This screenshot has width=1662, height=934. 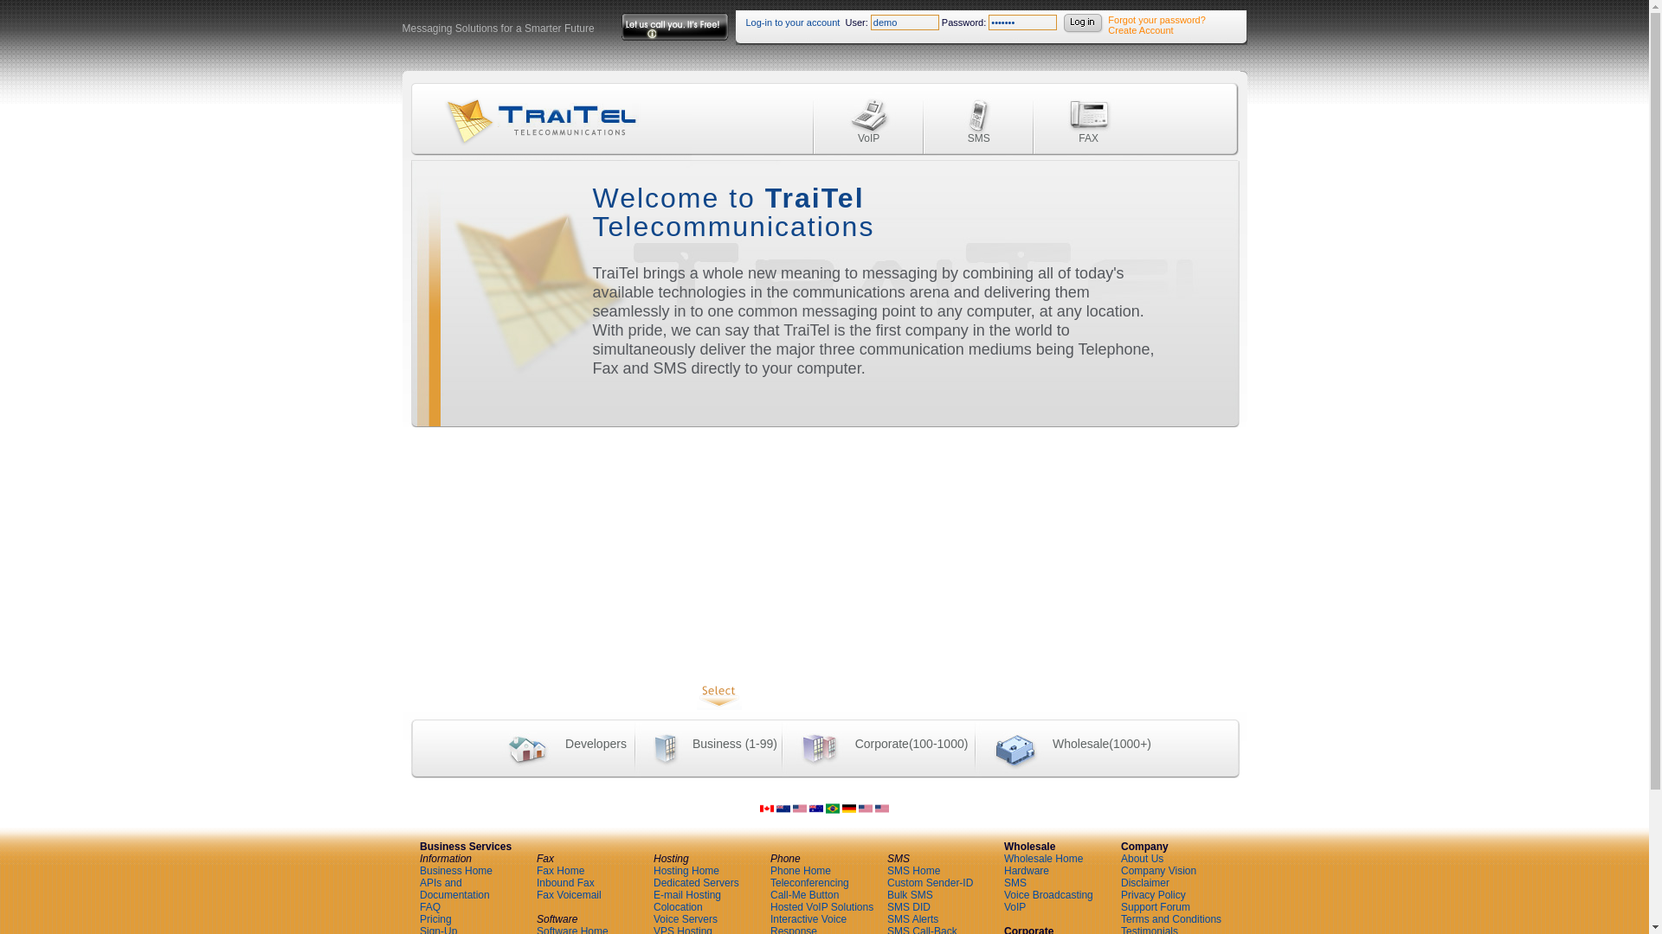 What do you see at coordinates (1087, 116) in the screenshot?
I see ` FAX` at bounding box center [1087, 116].